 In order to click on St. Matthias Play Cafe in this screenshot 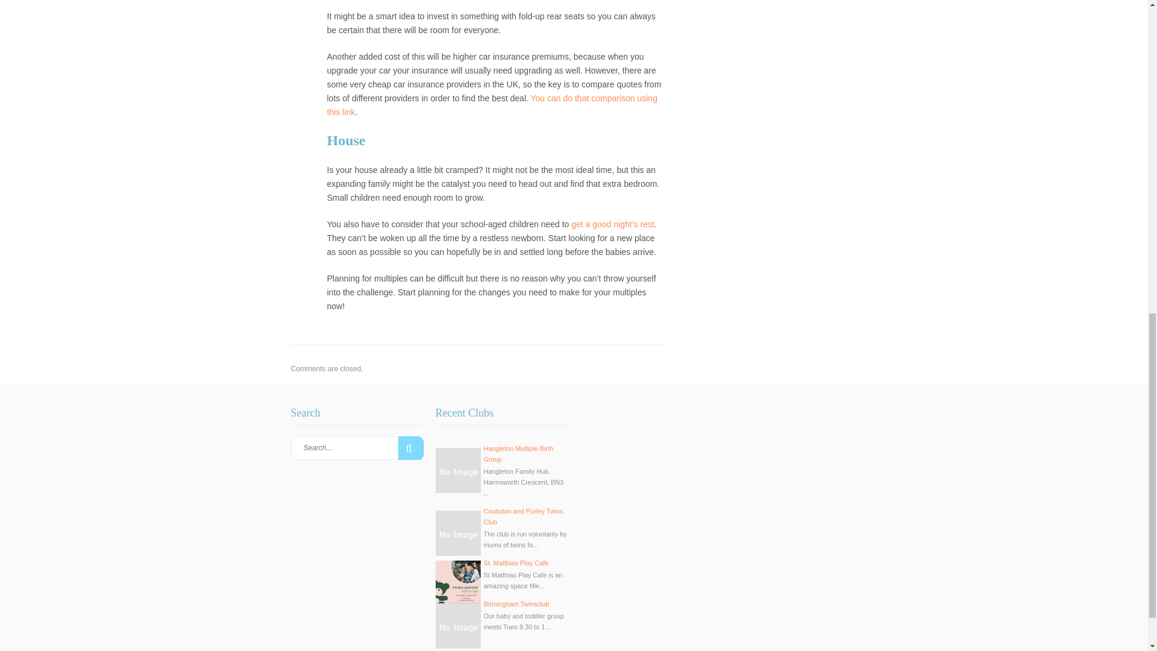, I will do `click(516, 562)`.